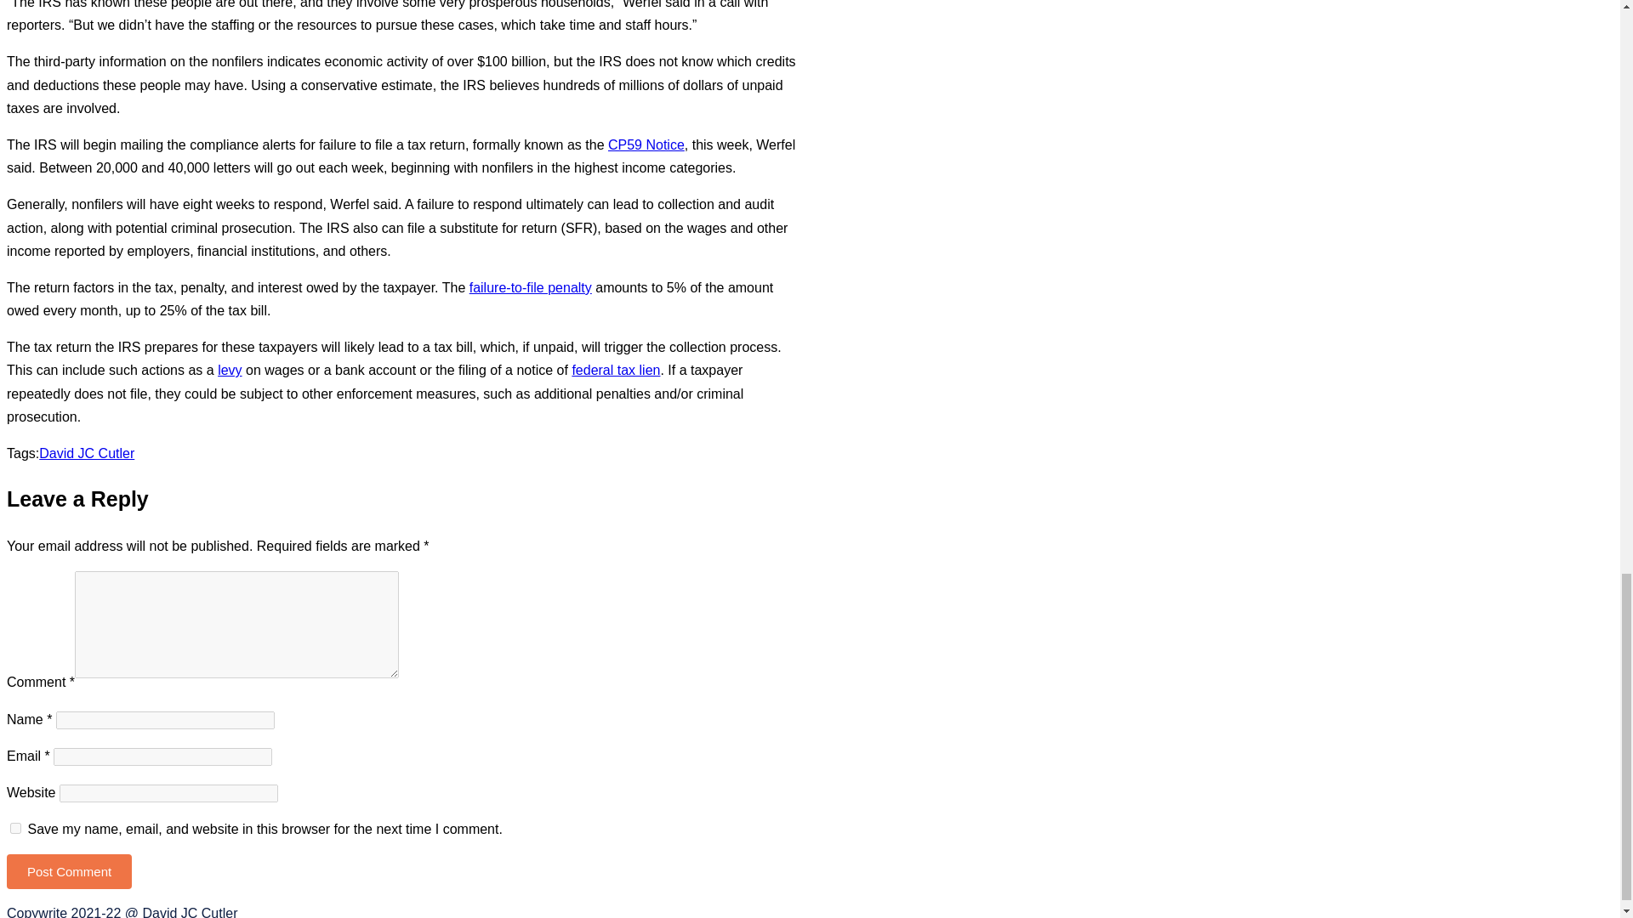  What do you see at coordinates (230, 369) in the screenshot?
I see `levy` at bounding box center [230, 369].